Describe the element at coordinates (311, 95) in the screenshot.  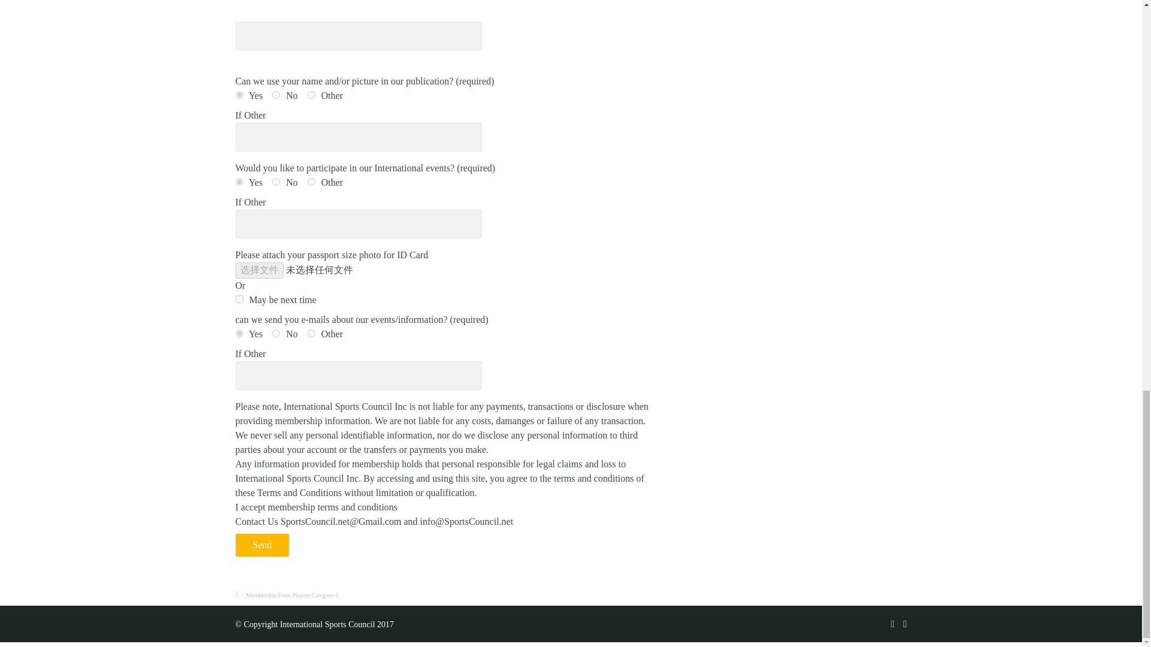
I see `Other` at that location.